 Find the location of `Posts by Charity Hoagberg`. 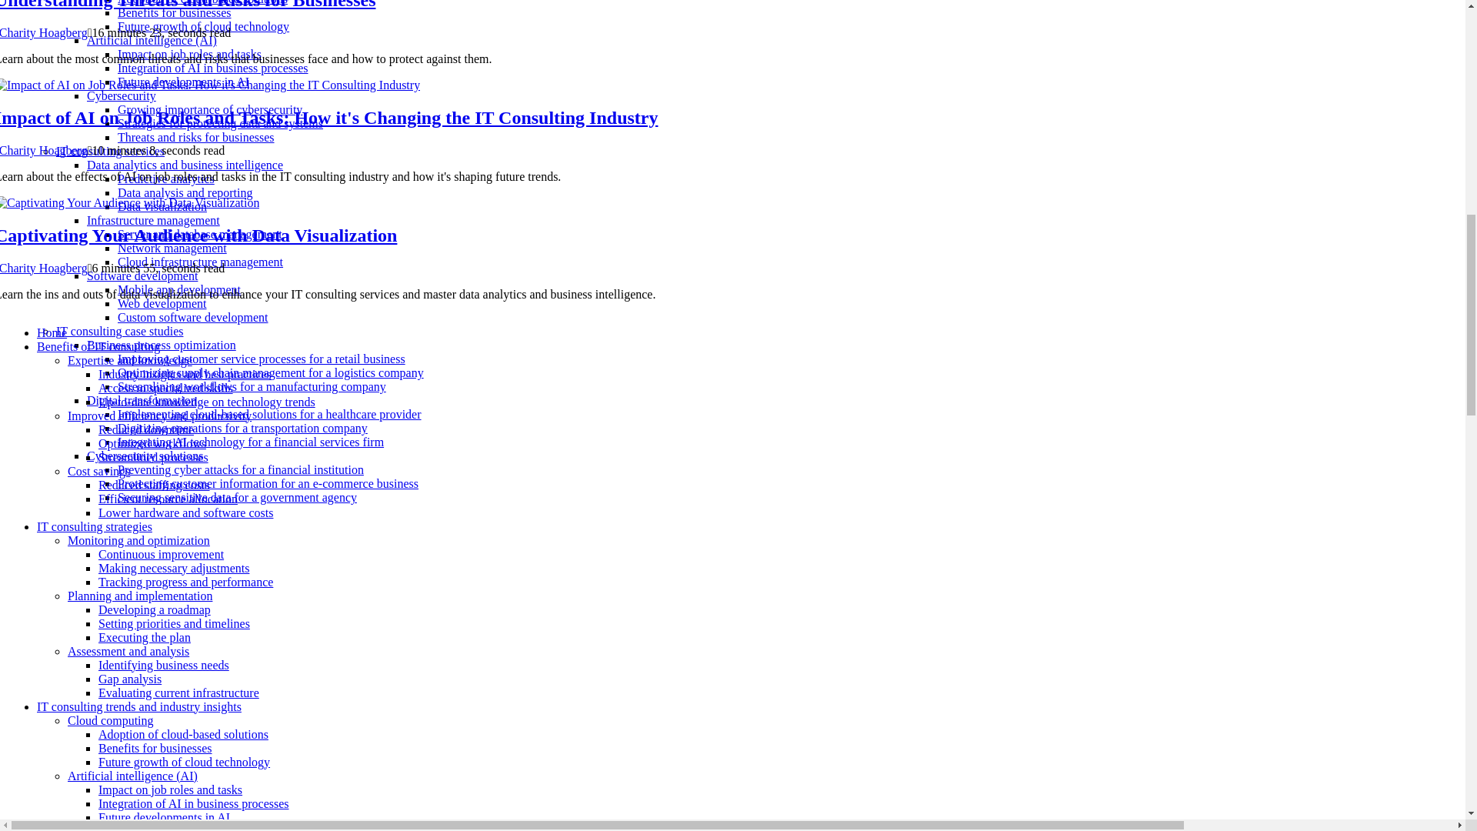

Posts by Charity Hoagberg is located at coordinates (43, 150).